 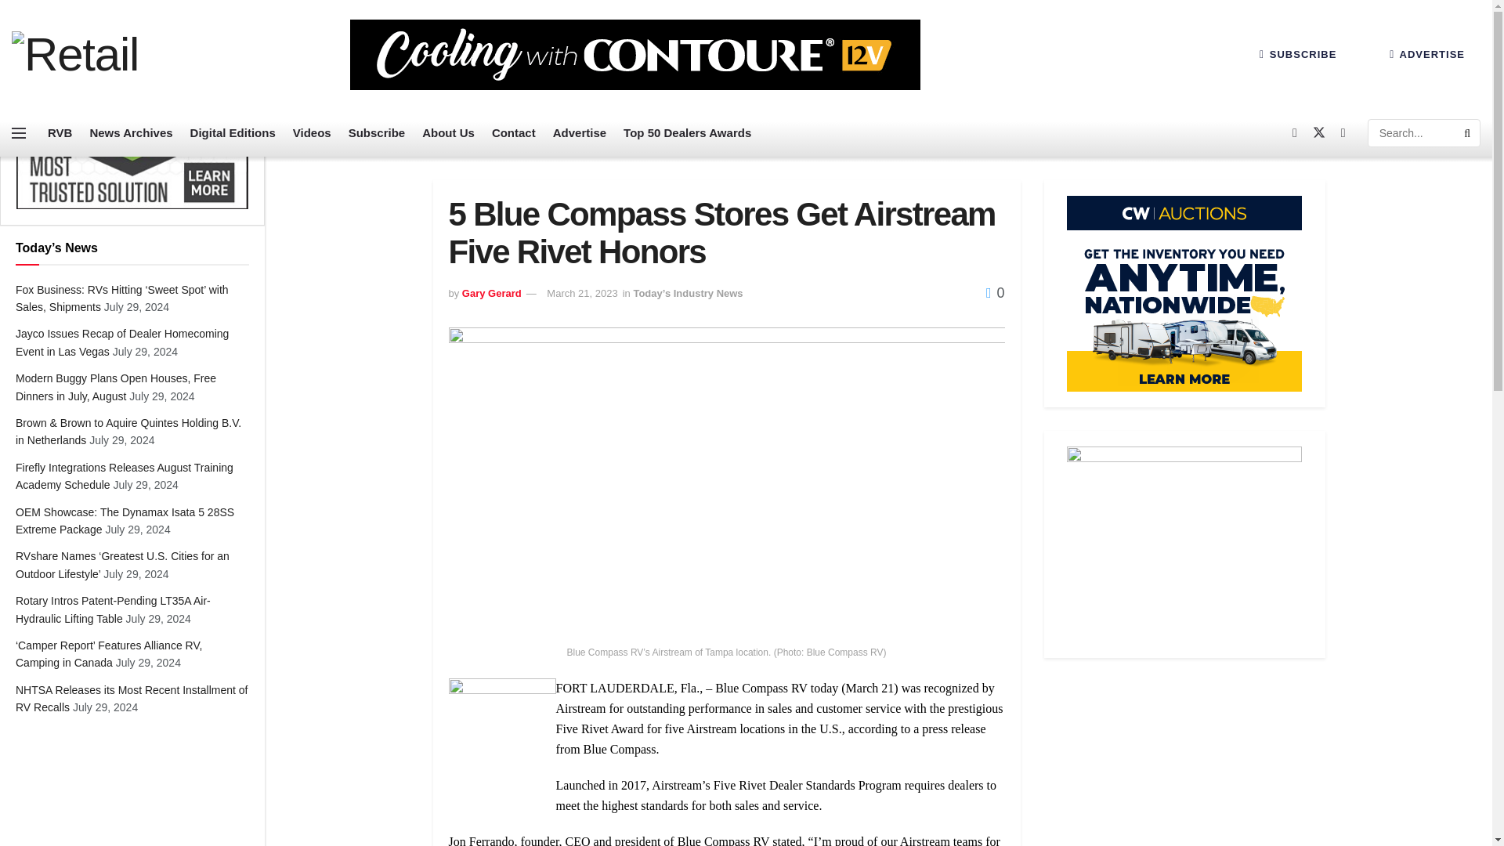 What do you see at coordinates (378, 133) in the screenshot?
I see `Subscribe` at bounding box center [378, 133].